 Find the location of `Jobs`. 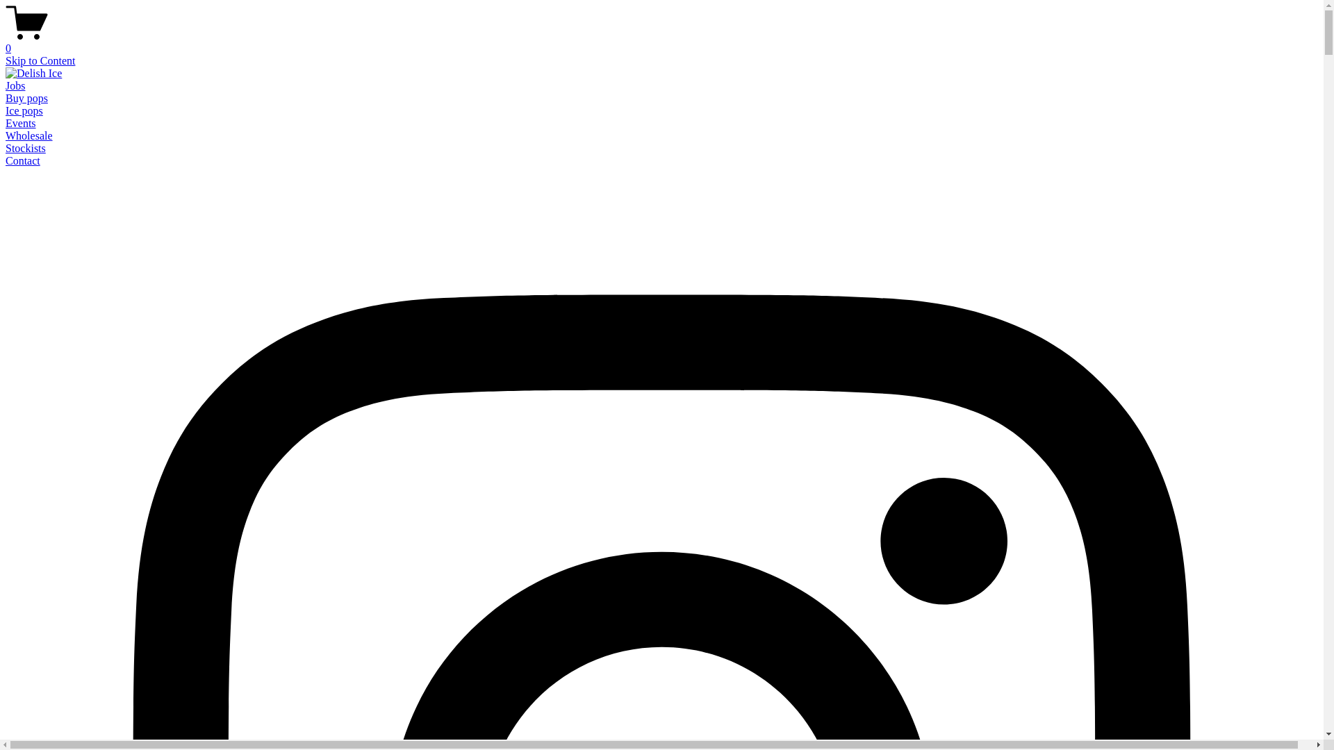

Jobs is located at coordinates (15, 86).